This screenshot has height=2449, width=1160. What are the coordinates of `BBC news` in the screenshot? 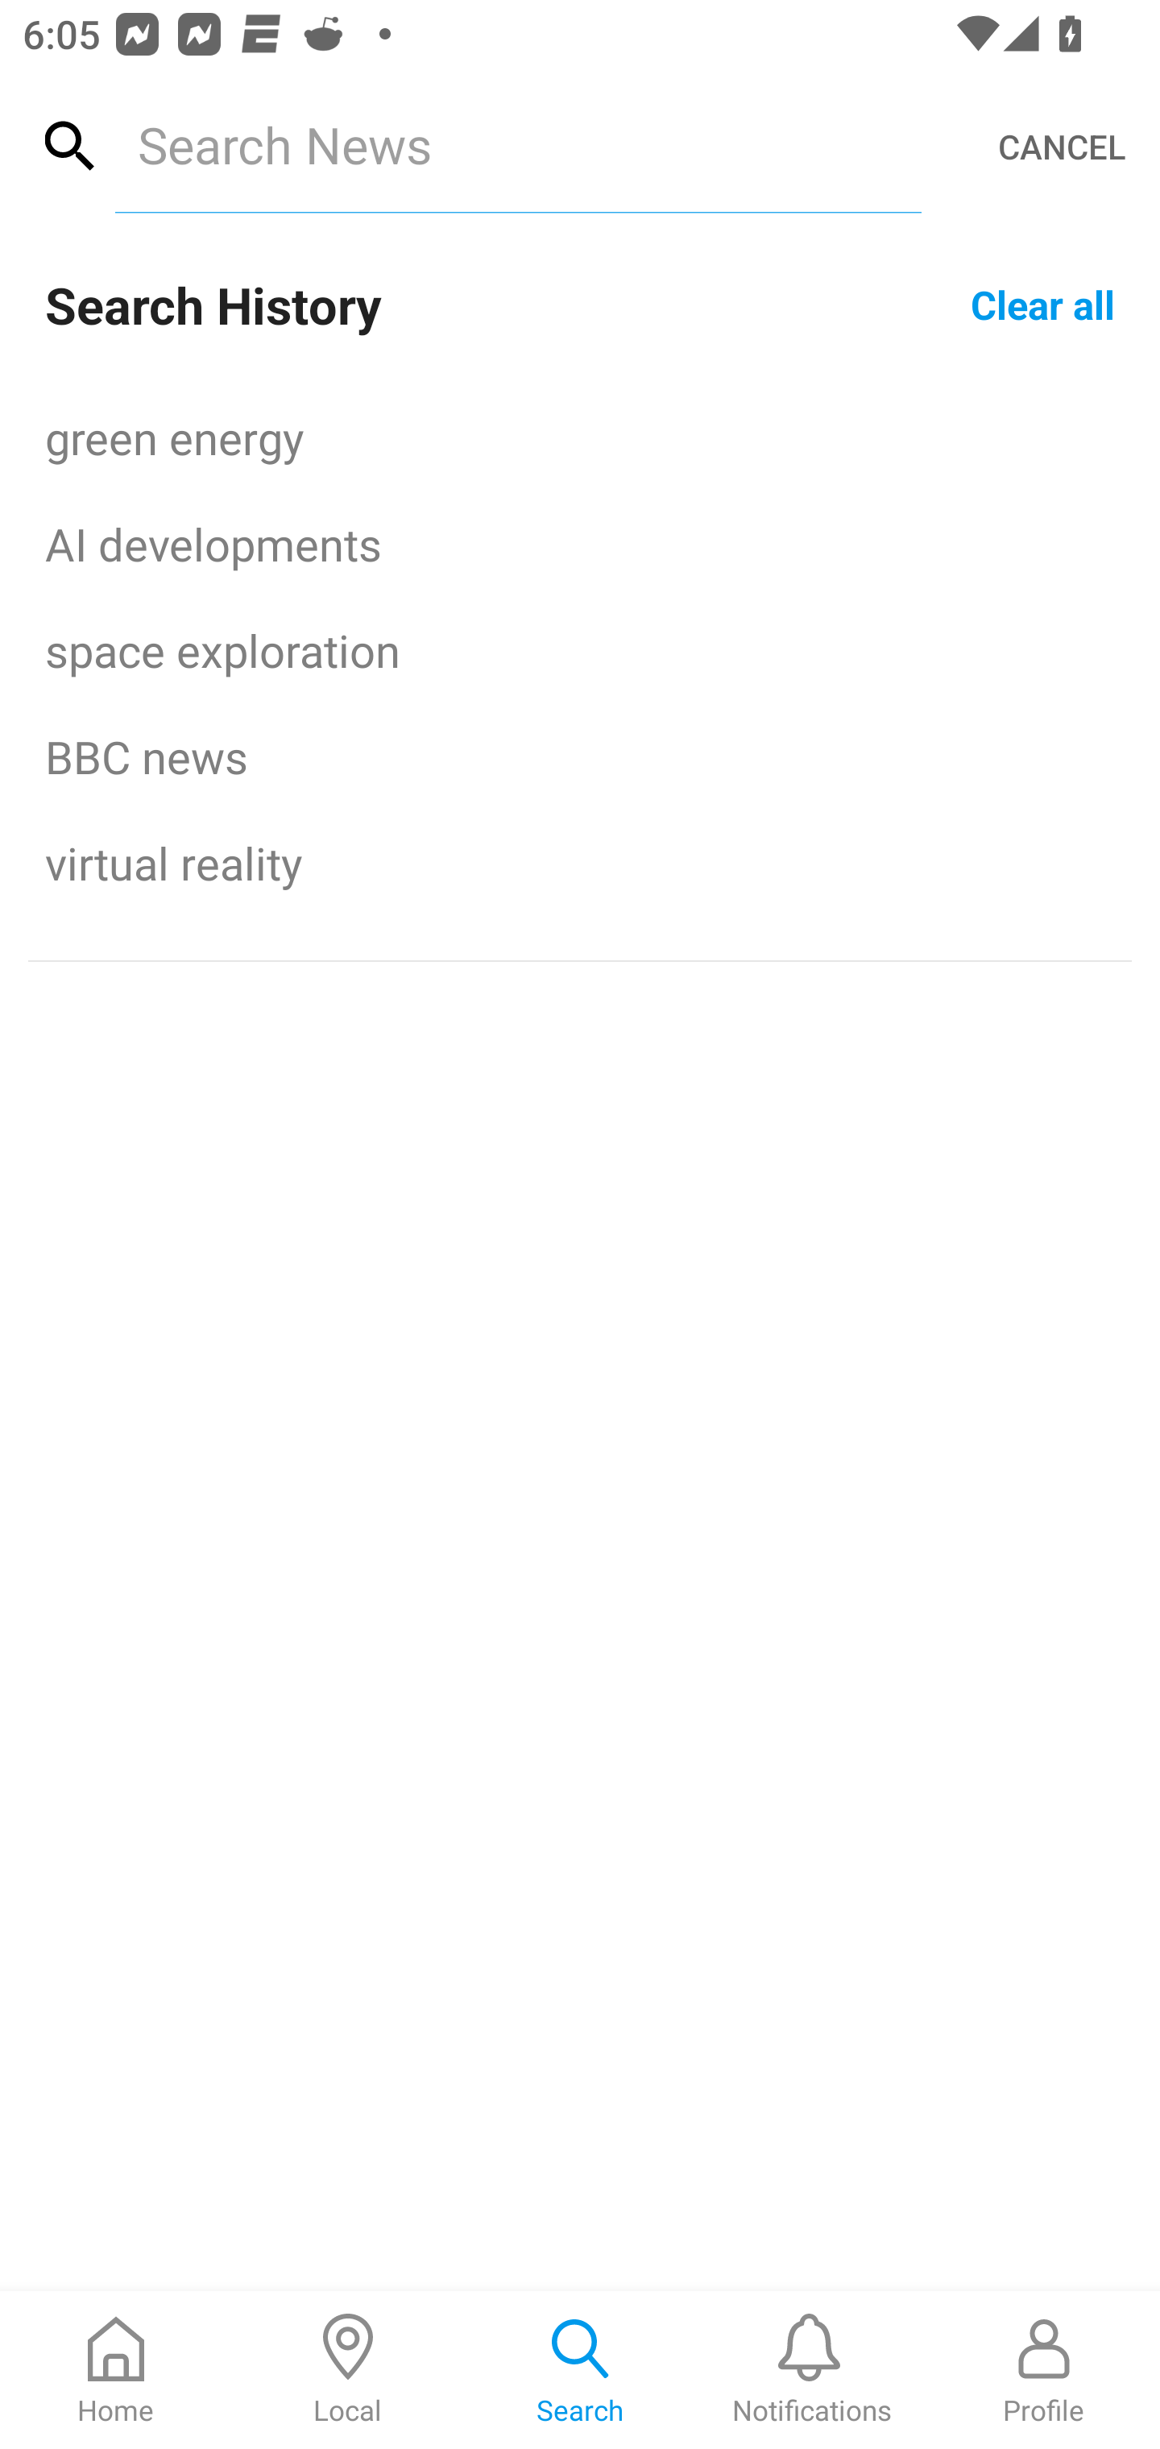 It's located at (580, 756).